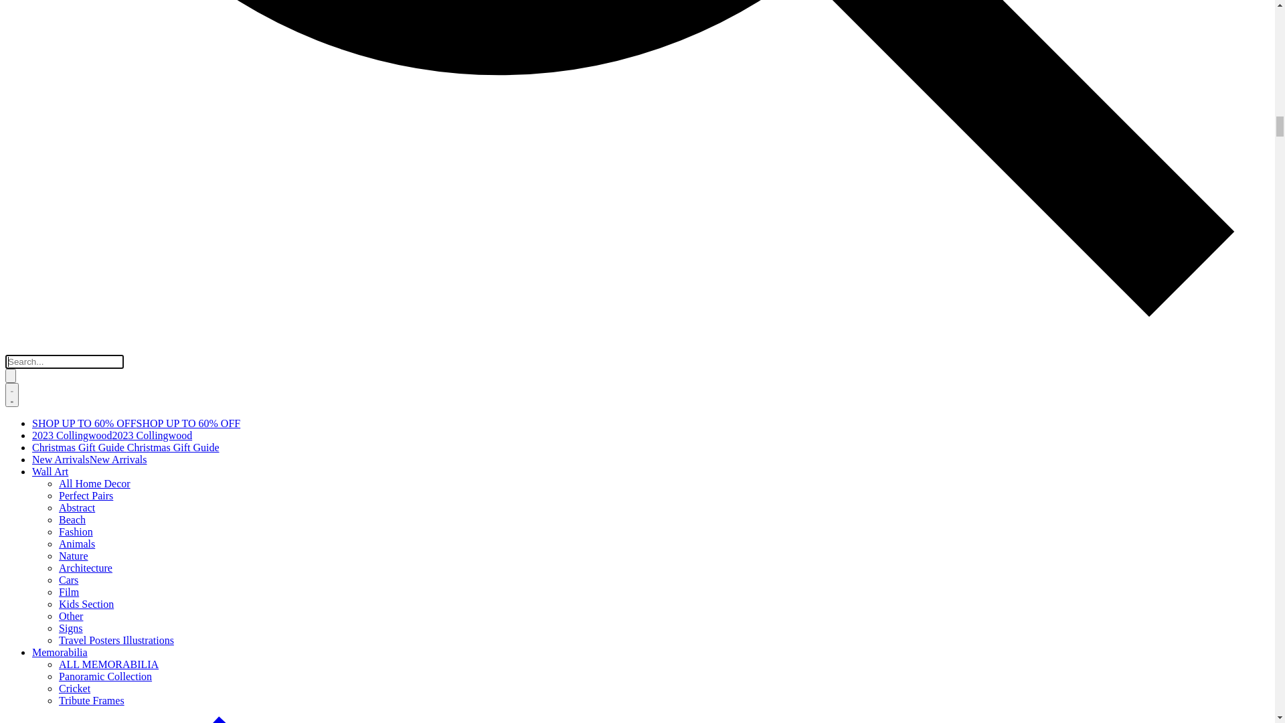 This screenshot has height=723, width=1285. I want to click on Other, so click(17, 232).